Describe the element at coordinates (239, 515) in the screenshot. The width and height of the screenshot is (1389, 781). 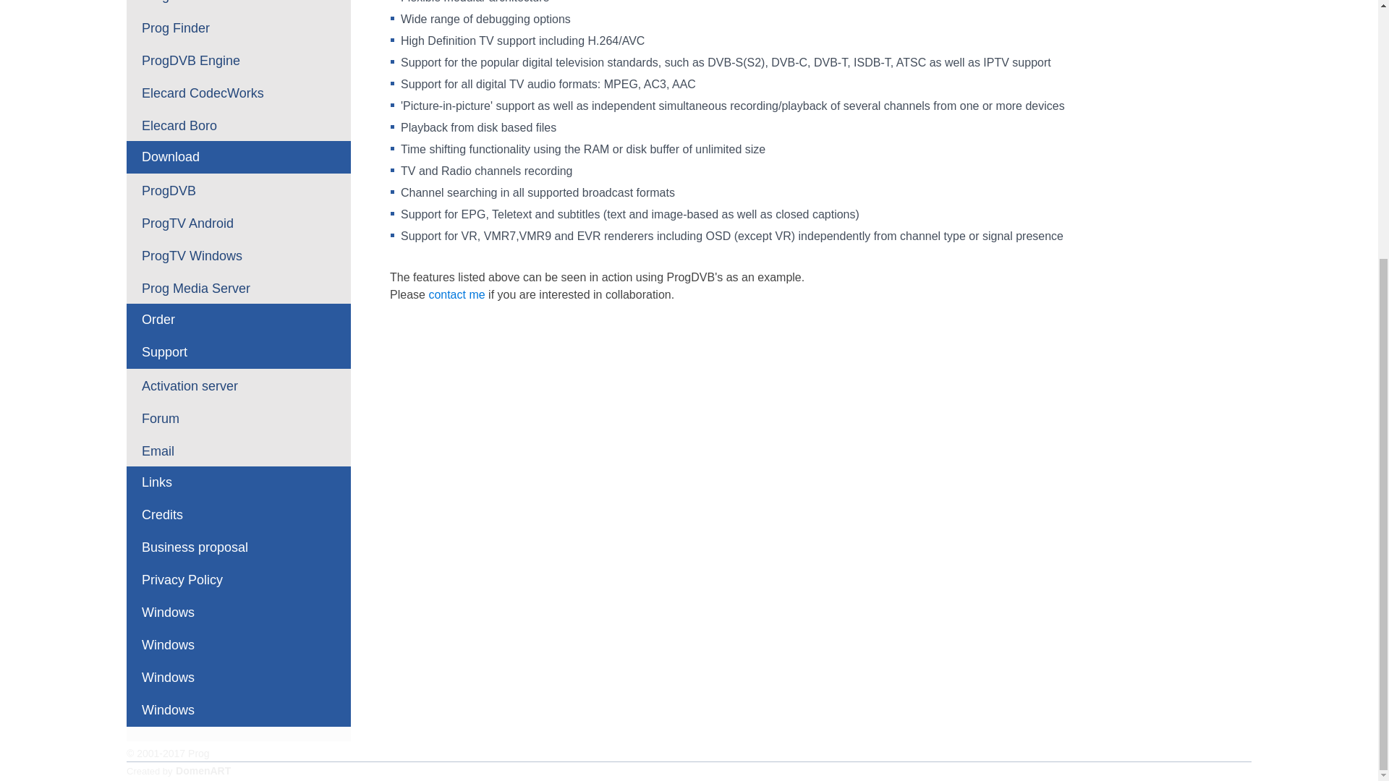
I see `Credits` at that location.